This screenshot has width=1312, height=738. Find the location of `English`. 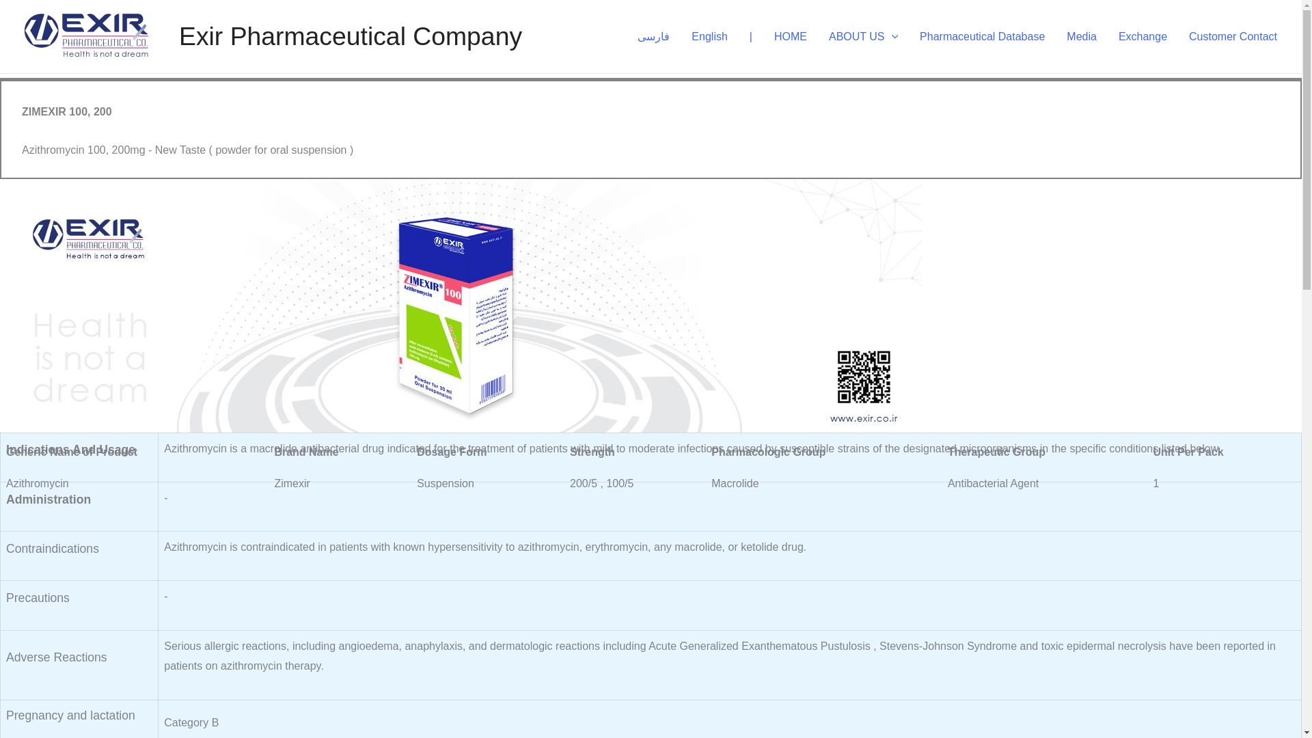

English is located at coordinates (709, 36).